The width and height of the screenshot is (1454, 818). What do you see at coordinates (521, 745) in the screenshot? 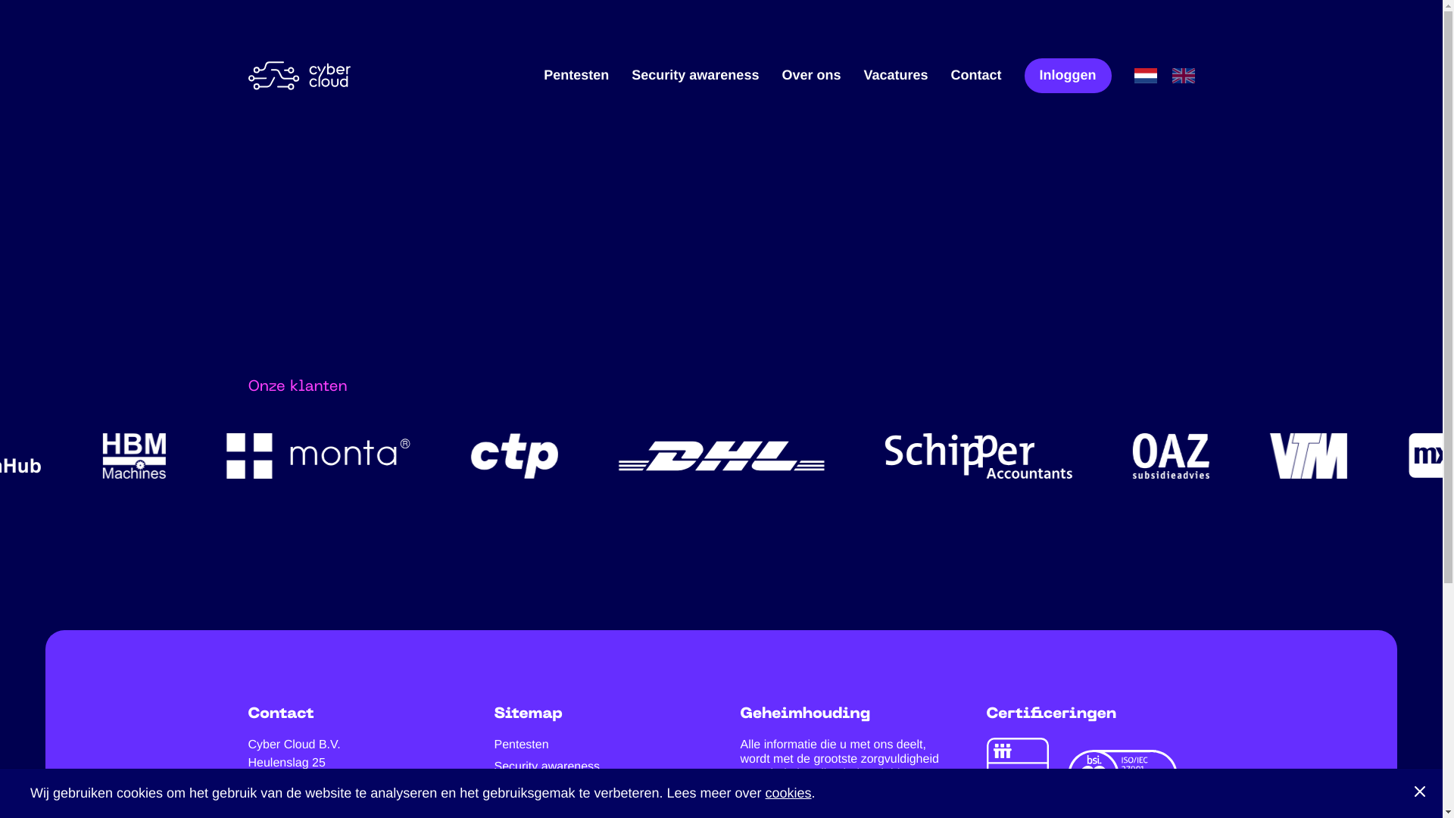
I see `Pentesten` at bounding box center [521, 745].